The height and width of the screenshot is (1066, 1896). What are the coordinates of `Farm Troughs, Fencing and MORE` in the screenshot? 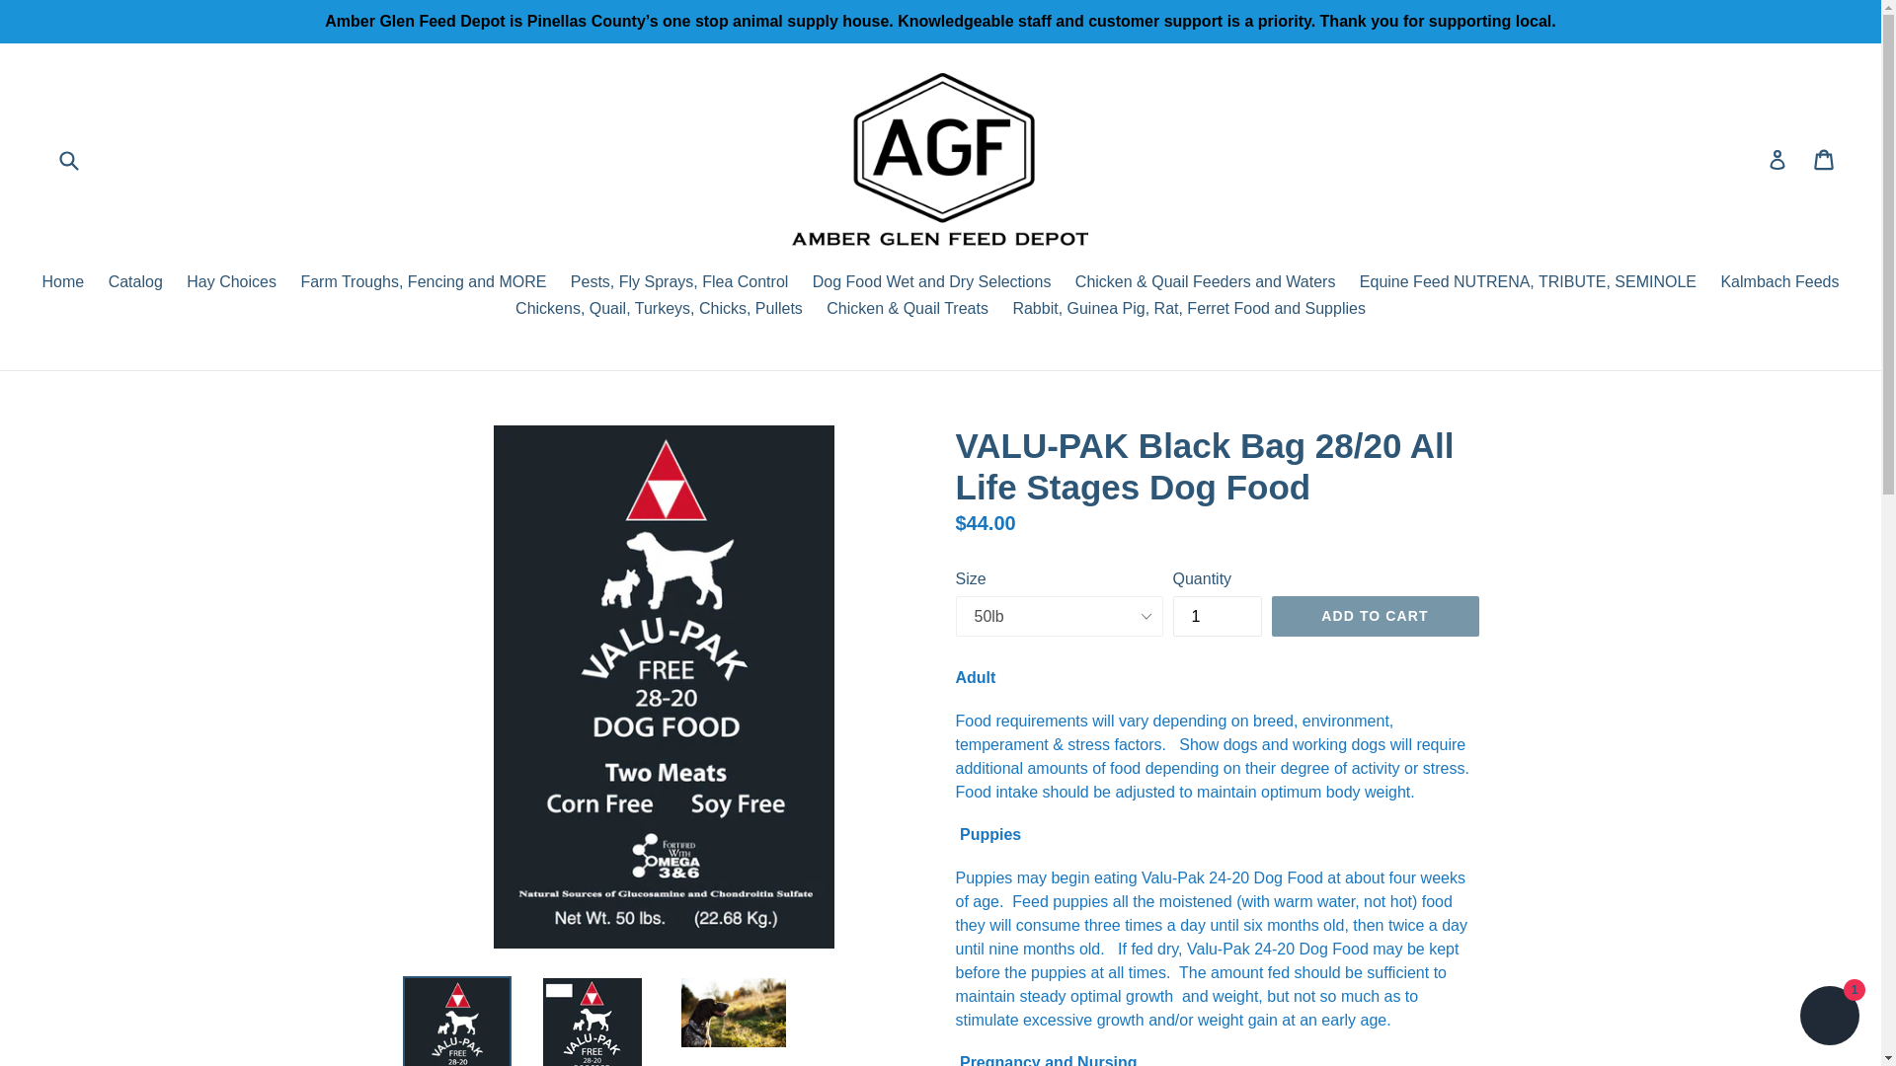 It's located at (423, 284).